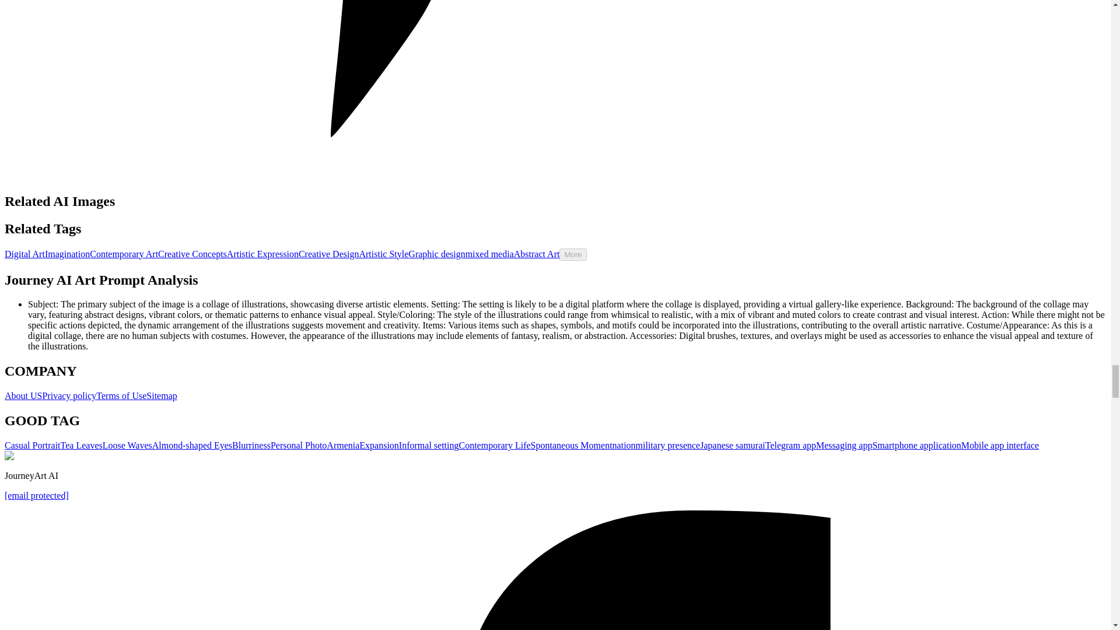 The height and width of the screenshot is (630, 1120). I want to click on Blurriness, so click(251, 445).